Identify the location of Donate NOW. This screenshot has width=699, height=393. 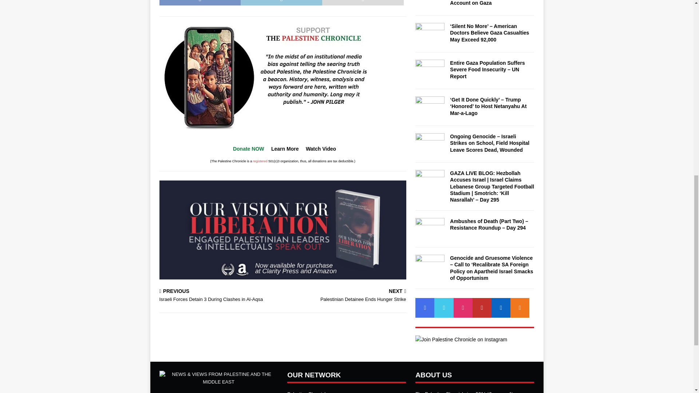
(346, 295).